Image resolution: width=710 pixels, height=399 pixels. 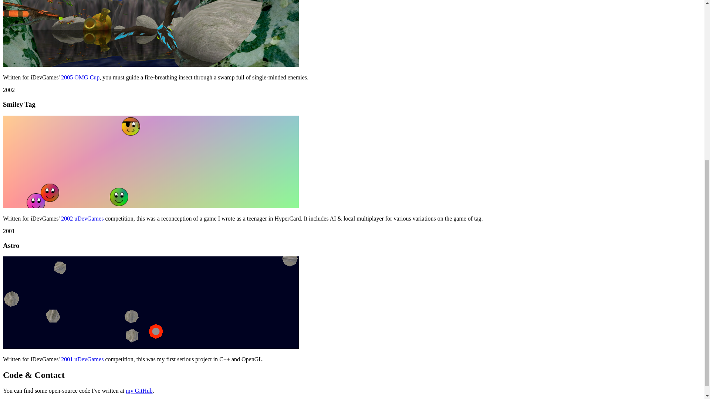 I want to click on 2002 uDevGames, so click(x=82, y=219).